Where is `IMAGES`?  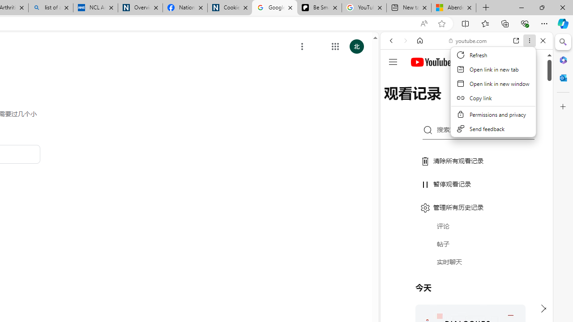 IMAGES is located at coordinates (421, 102).